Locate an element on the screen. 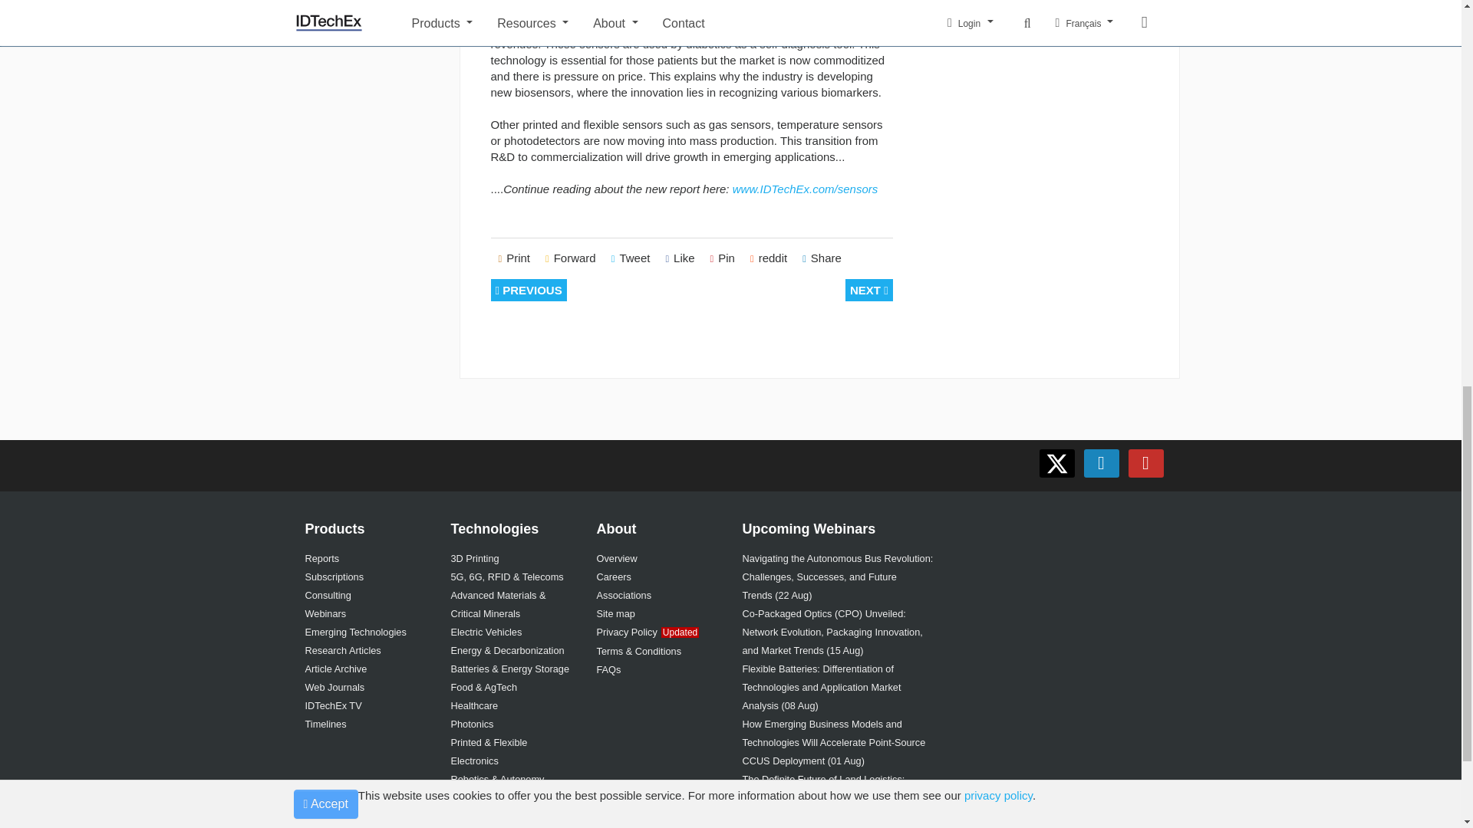 Image resolution: width=1473 pixels, height=828 pixels. Subscriptions is located at coordinates (334, 577).